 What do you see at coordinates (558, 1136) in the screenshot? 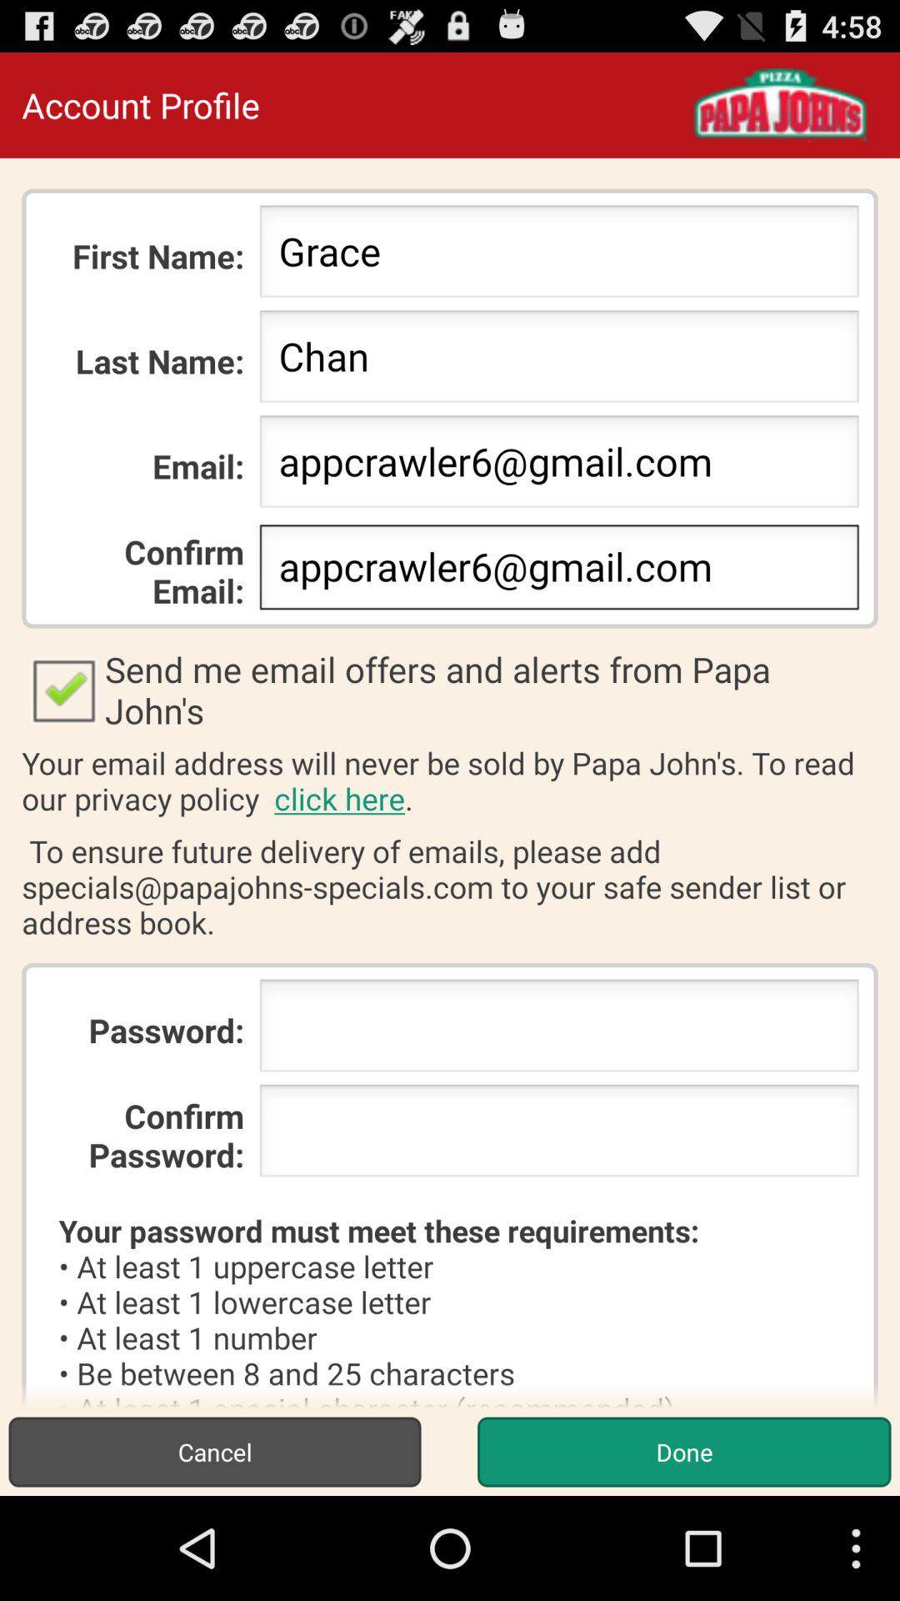
I see `a text box for password confirmation` at bounding box center [558, 1136].